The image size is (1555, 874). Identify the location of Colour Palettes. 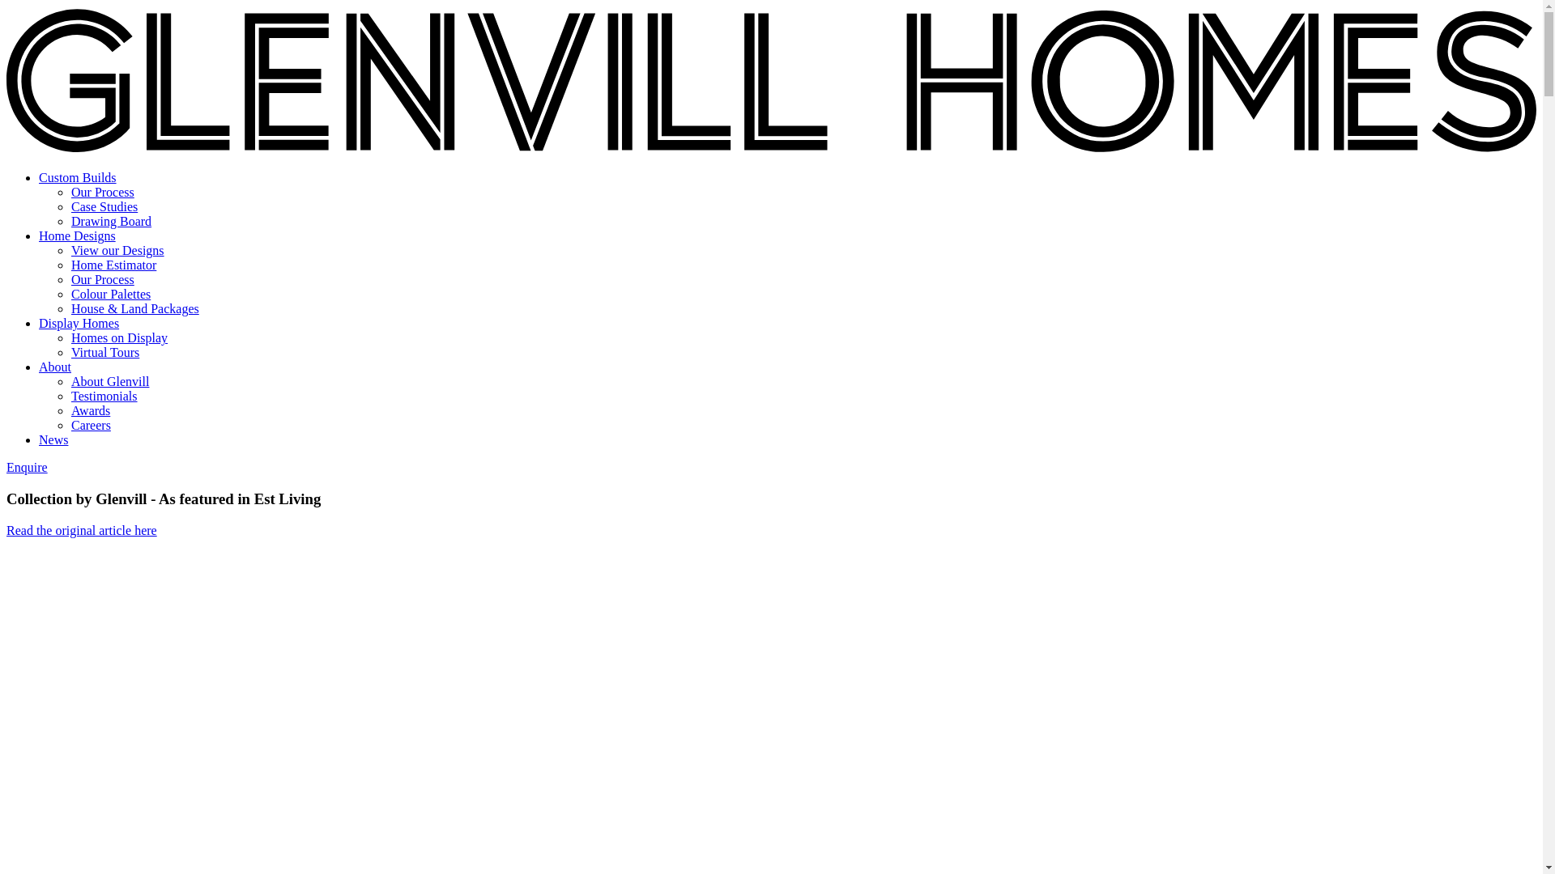
(111, 295).